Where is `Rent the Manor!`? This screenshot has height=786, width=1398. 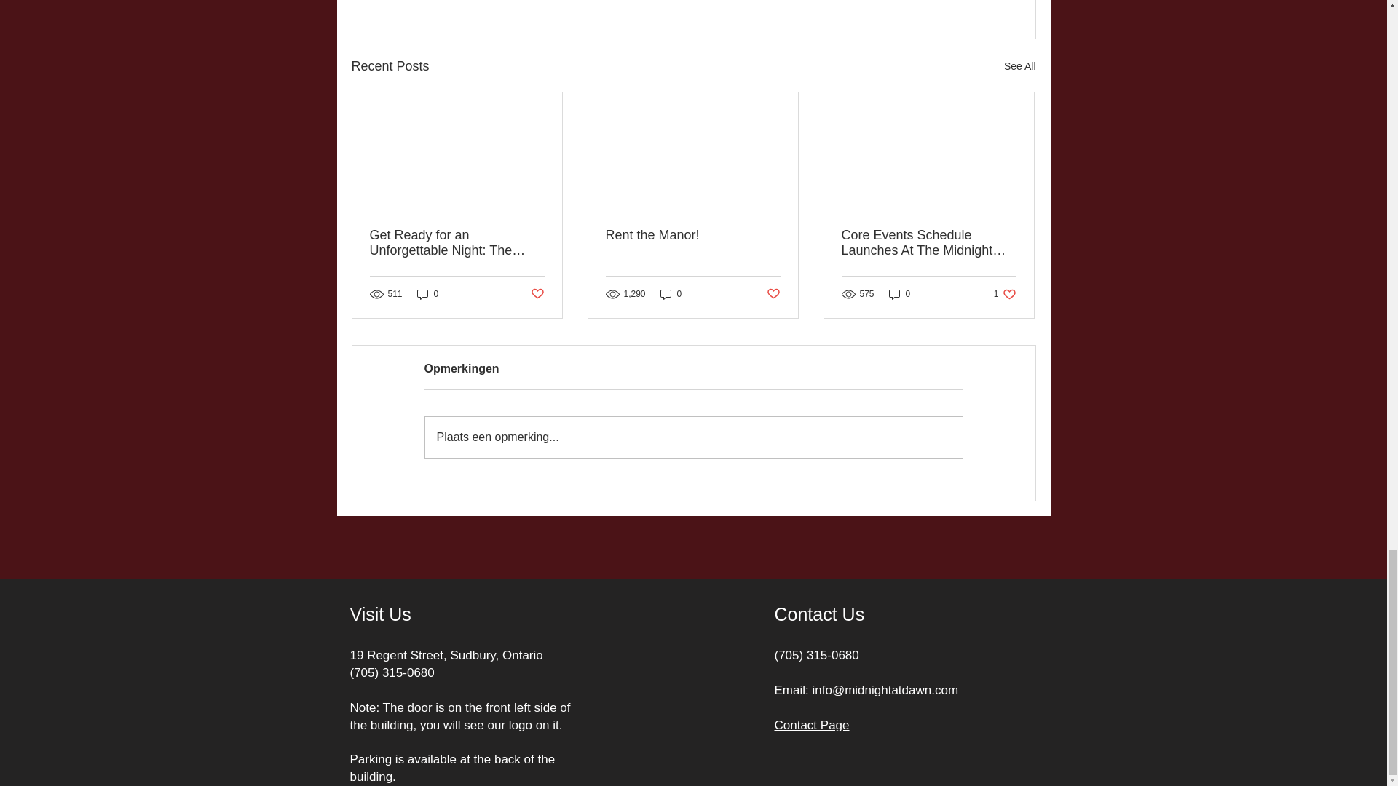 Rent the Manor! is located at coordinates (1005, 294).